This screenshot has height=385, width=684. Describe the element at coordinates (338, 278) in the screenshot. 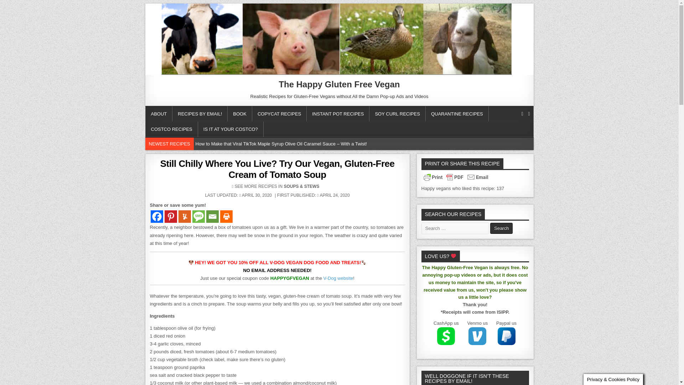

I see `V-Dog website` at that location.